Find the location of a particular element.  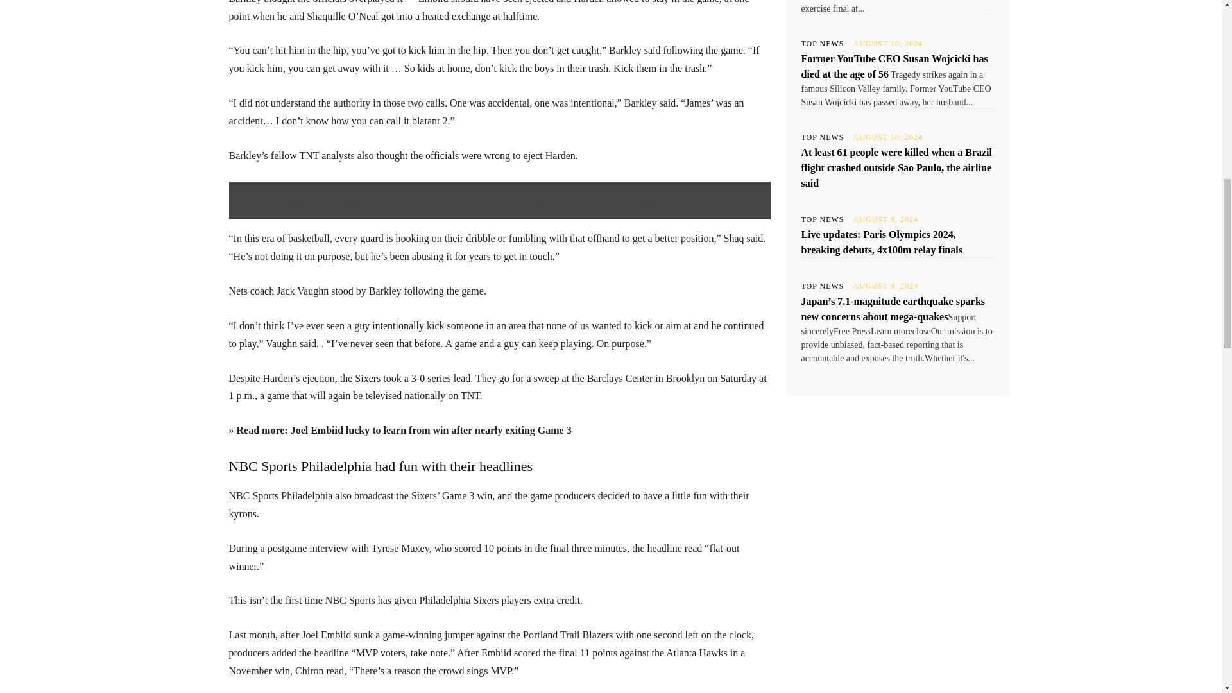

TOP NEWS is located at coordinates (823, 219).